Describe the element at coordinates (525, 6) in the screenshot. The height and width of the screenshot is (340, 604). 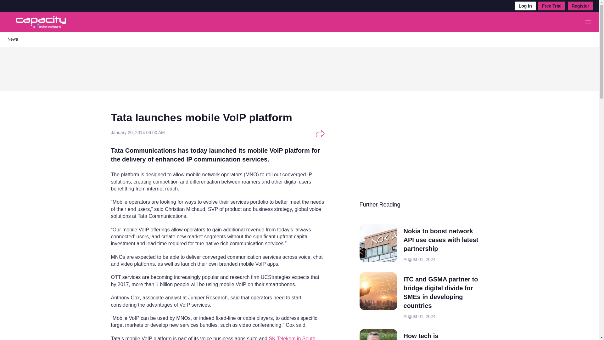
I see `Log In` at that location.